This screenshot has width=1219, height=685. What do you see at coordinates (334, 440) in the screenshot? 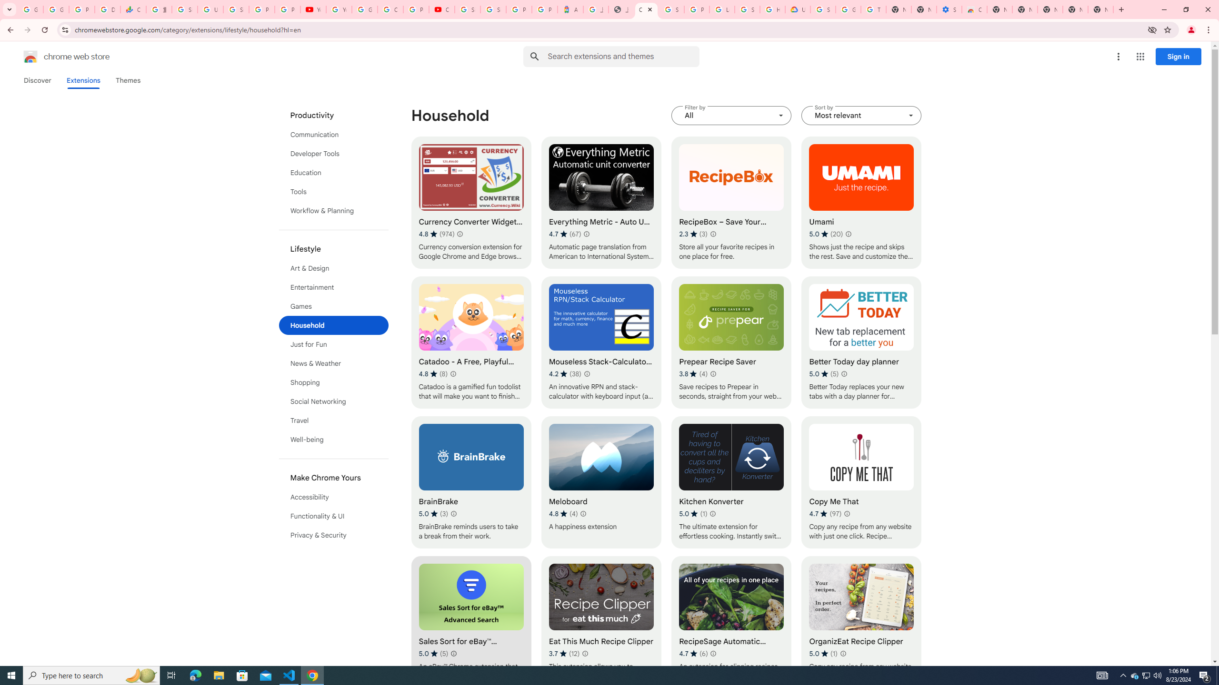
I see `Well-being` at bounding box center [334, 440].